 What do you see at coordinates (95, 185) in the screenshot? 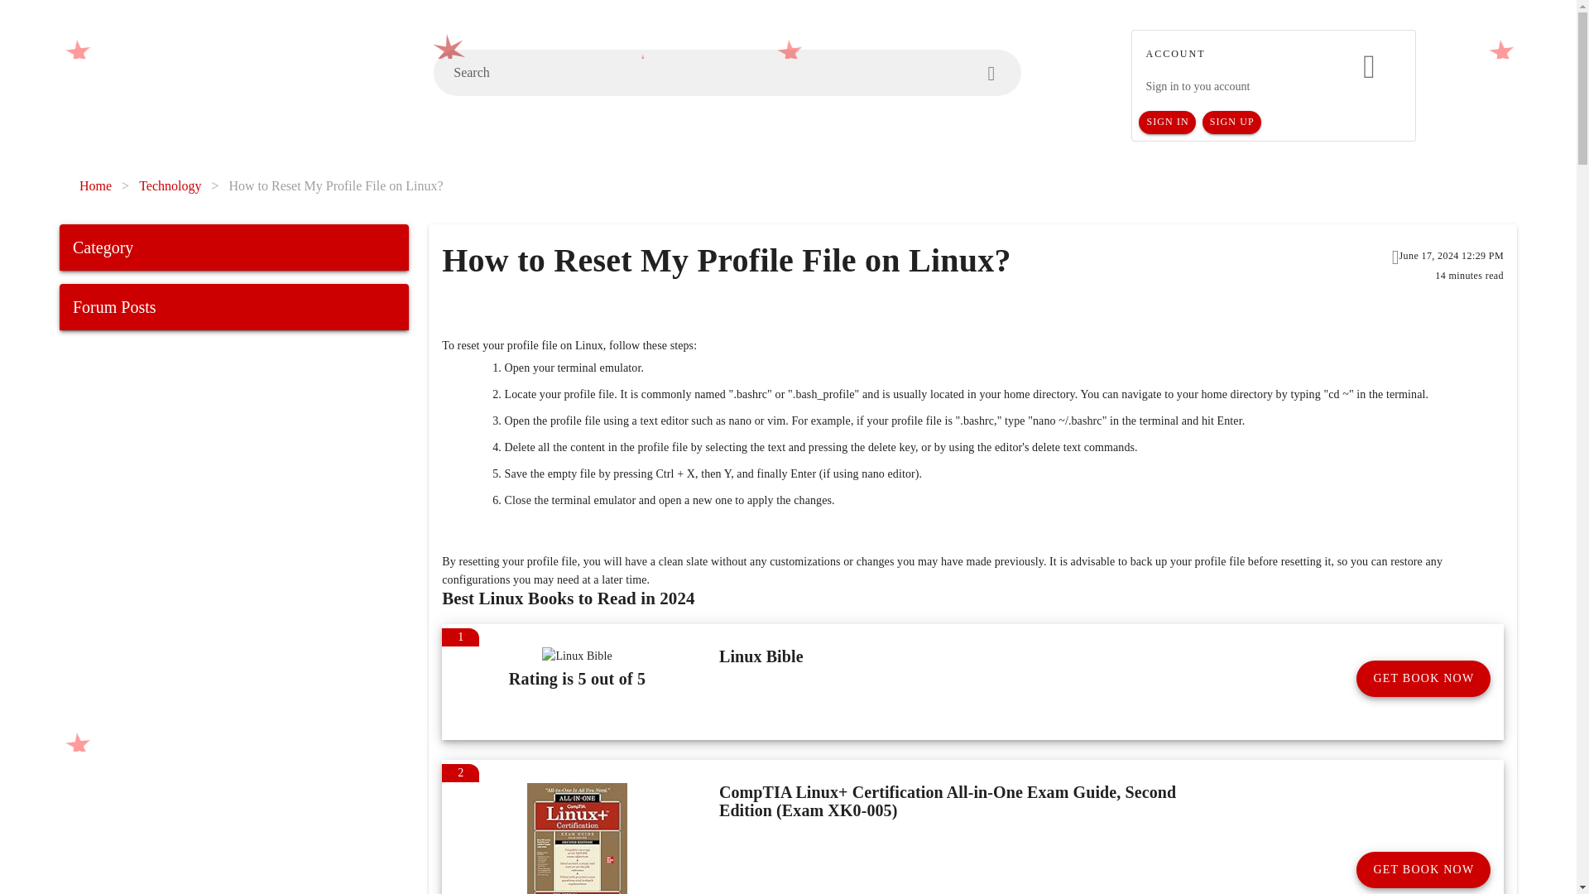
I see `Home` at bounding box center [95, 185].